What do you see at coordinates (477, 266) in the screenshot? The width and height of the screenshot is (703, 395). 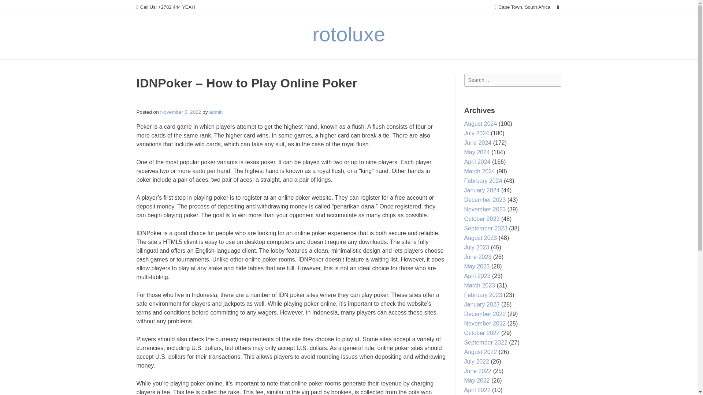 I see `May 2023` at bounding box center [477, 266].